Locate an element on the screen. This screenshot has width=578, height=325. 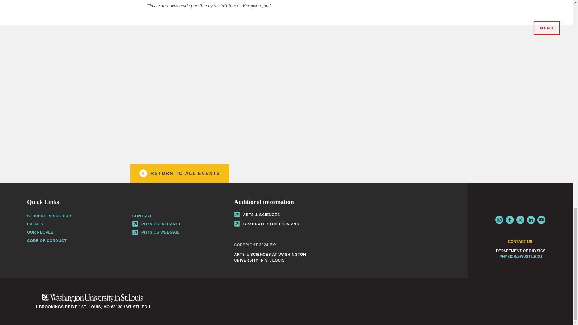
Instagram is located at coordinates (499, 220).